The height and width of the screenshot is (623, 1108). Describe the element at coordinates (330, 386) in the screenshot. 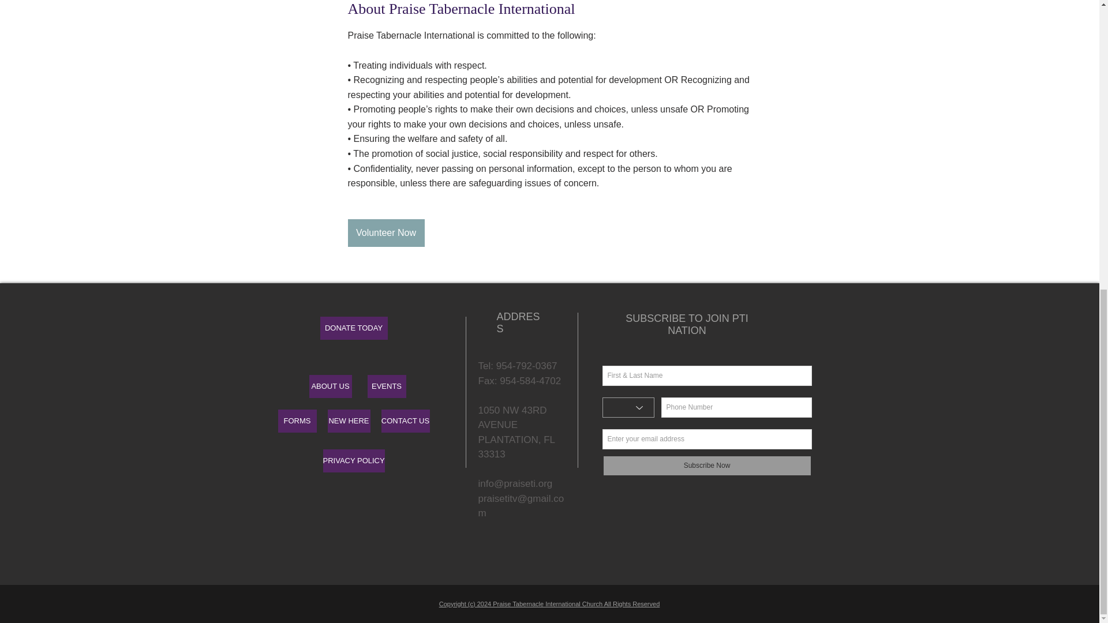

I see `ABOUT US` at that location.